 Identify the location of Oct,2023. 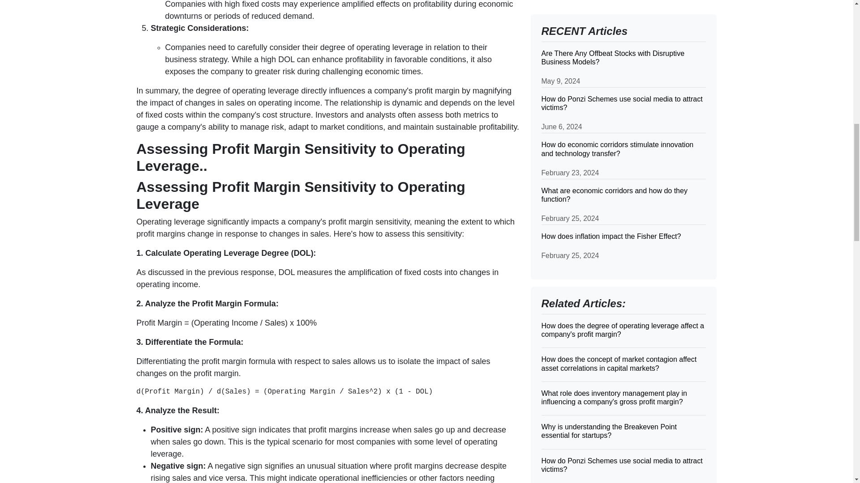
(557, 140).